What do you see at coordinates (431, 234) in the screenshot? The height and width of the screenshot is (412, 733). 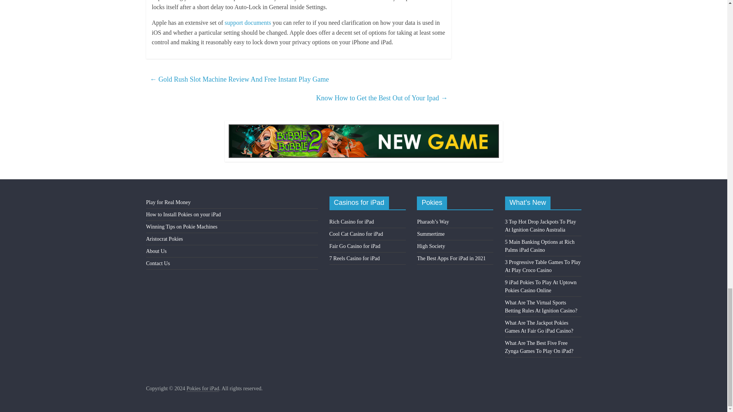 I see `Summertime` at bounding box center [431, 234].